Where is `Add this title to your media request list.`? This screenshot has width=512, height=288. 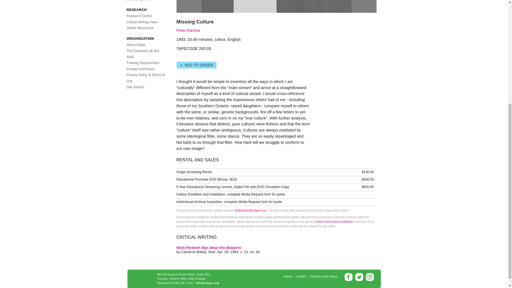 Add this title to your media request list. is located at coordinates (196, 65).